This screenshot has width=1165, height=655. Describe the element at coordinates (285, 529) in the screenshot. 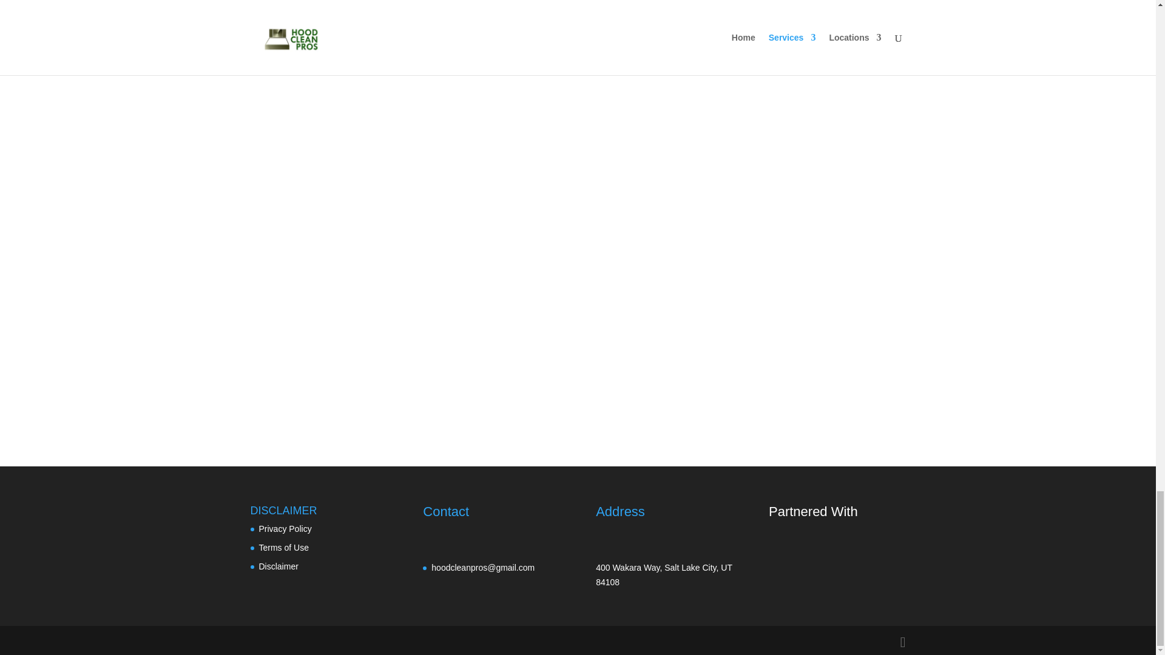

I see `Privacy Policy` at that location.